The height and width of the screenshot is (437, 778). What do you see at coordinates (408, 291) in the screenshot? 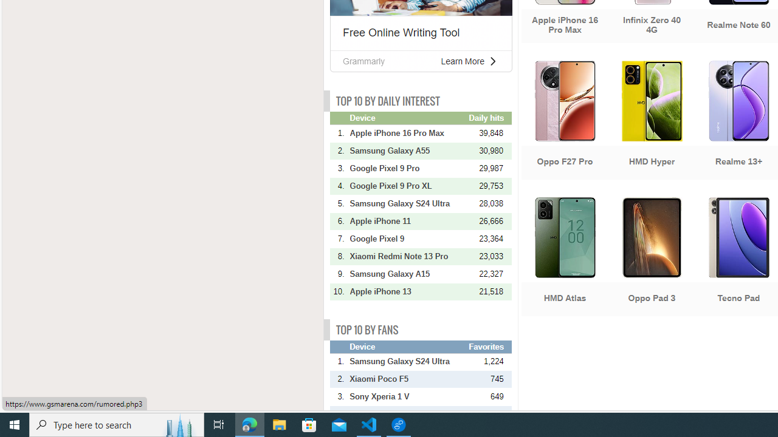
I see `Apple iPhone 13` at bounding box center [408, 291].